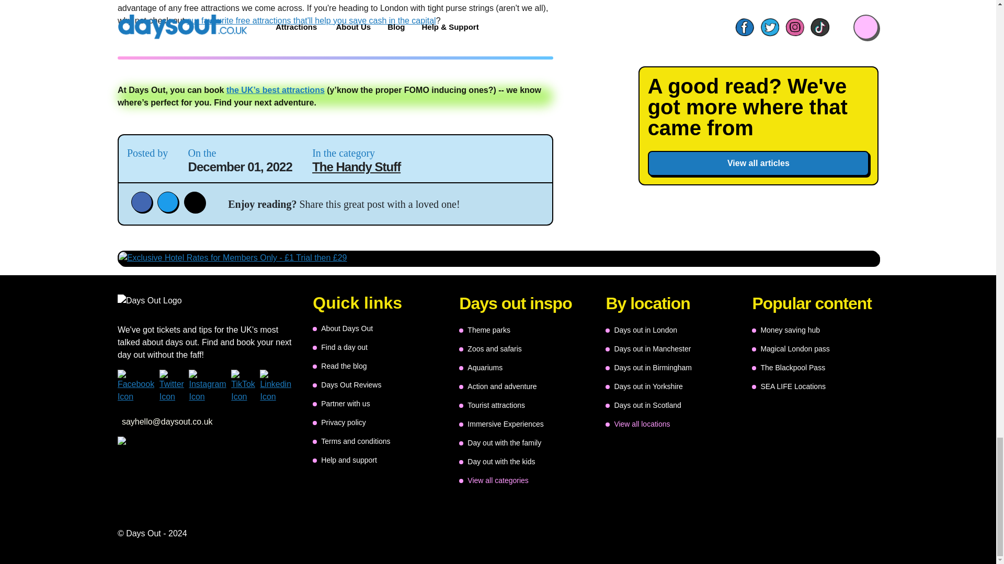  Describe the element at coordinates (341, 403) in the screenshot. I see `Wanna buddy up?` at that location.